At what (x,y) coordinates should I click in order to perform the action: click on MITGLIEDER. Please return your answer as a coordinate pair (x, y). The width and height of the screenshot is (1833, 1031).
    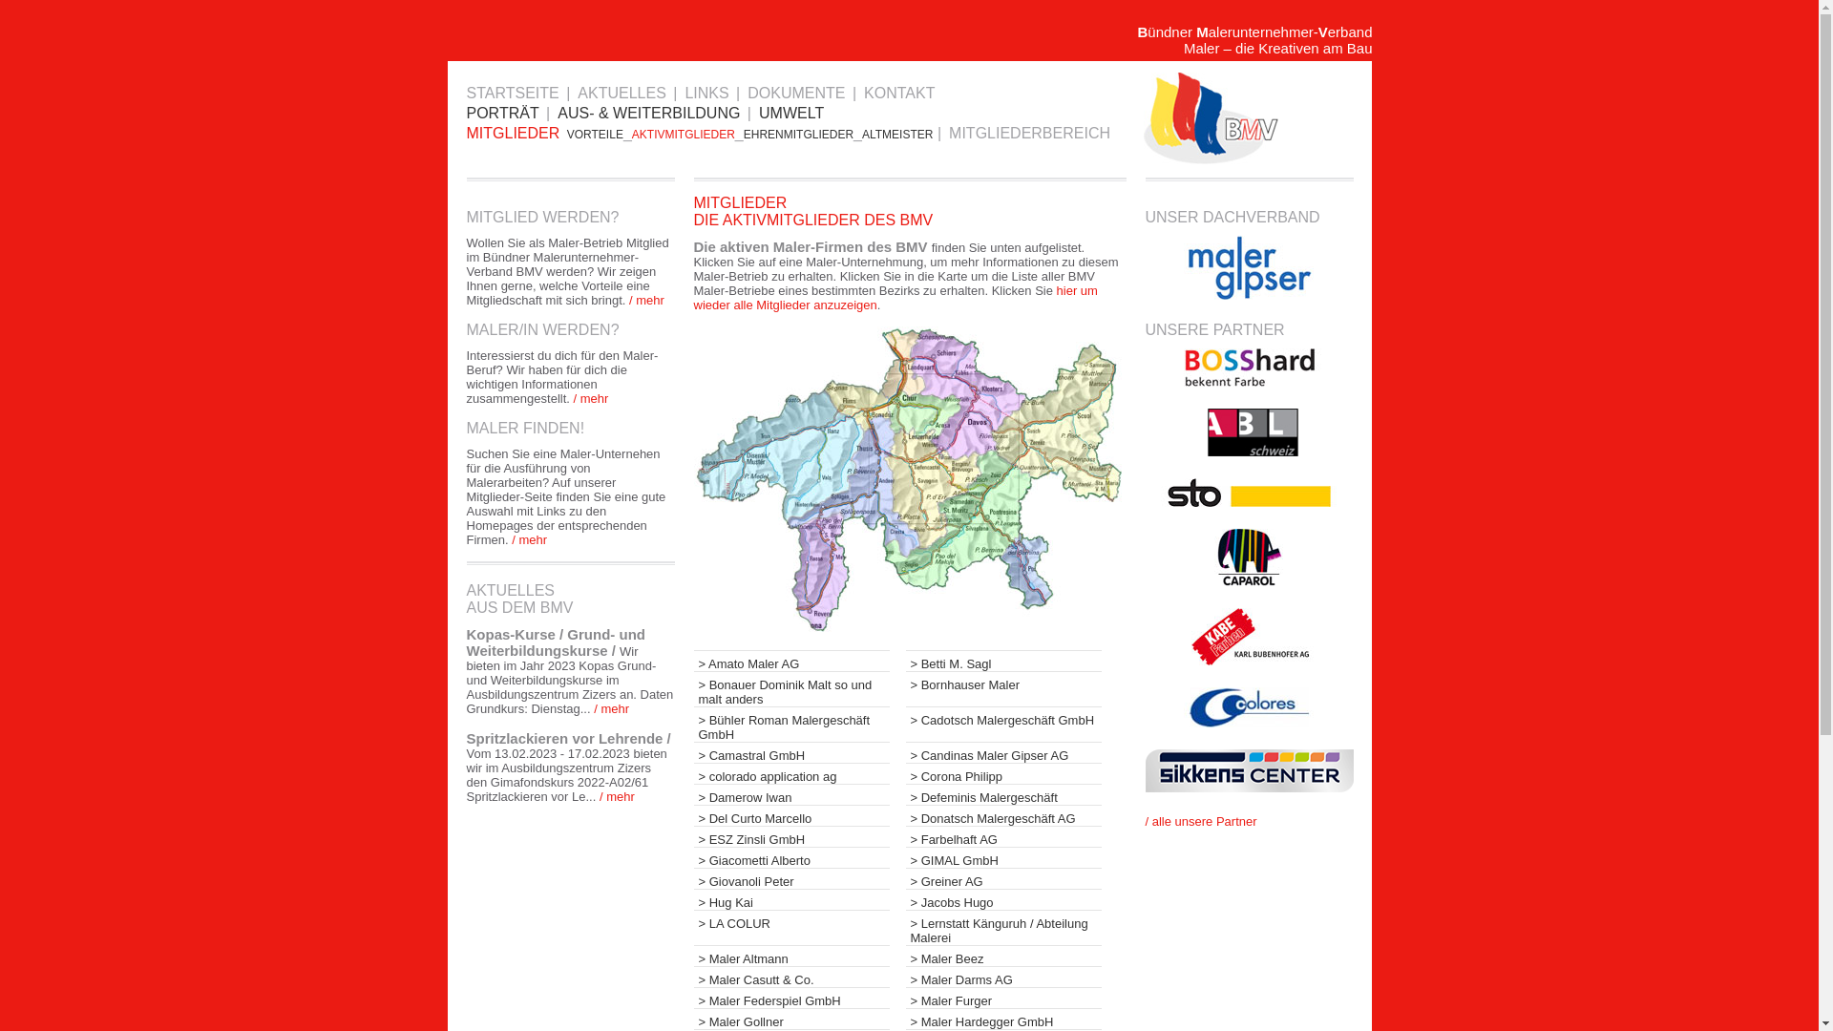
    Looking at the image, I should click on (514, 134).